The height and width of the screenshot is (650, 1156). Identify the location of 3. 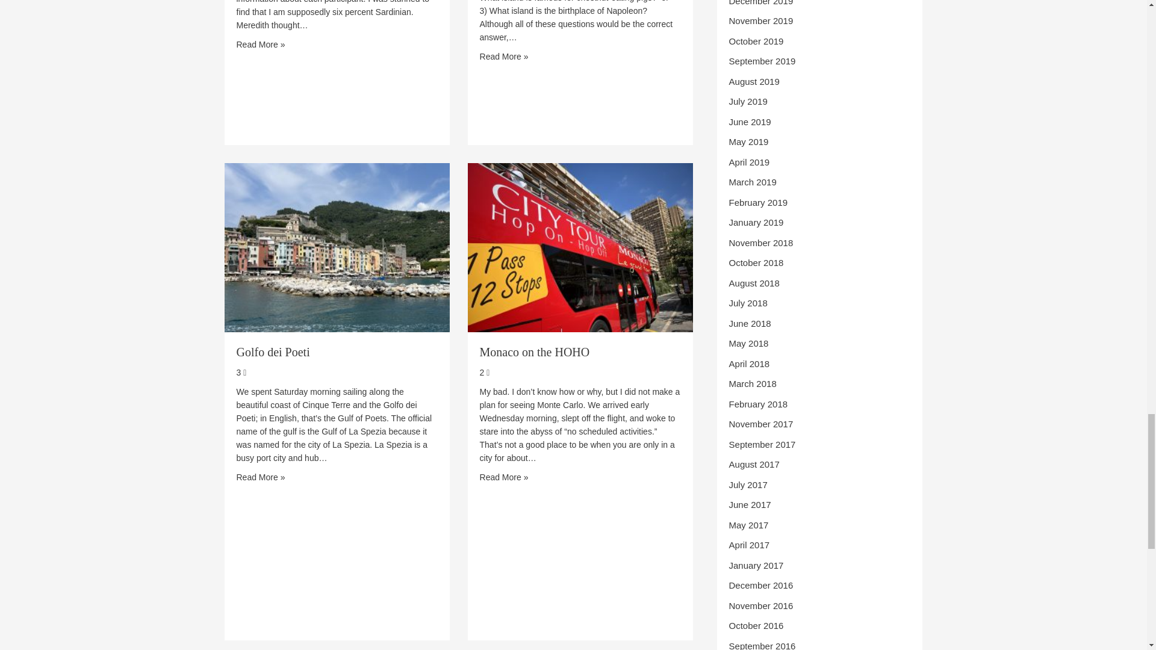
(241, 373).